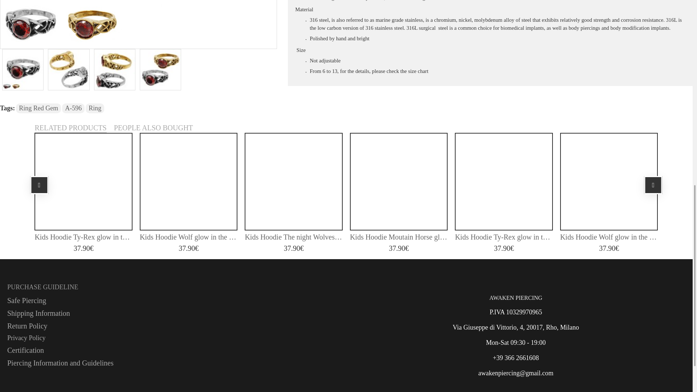 The width and height of the screenshot is (697, 392). I want to click on Ring Red Gem, so click(23, 69).